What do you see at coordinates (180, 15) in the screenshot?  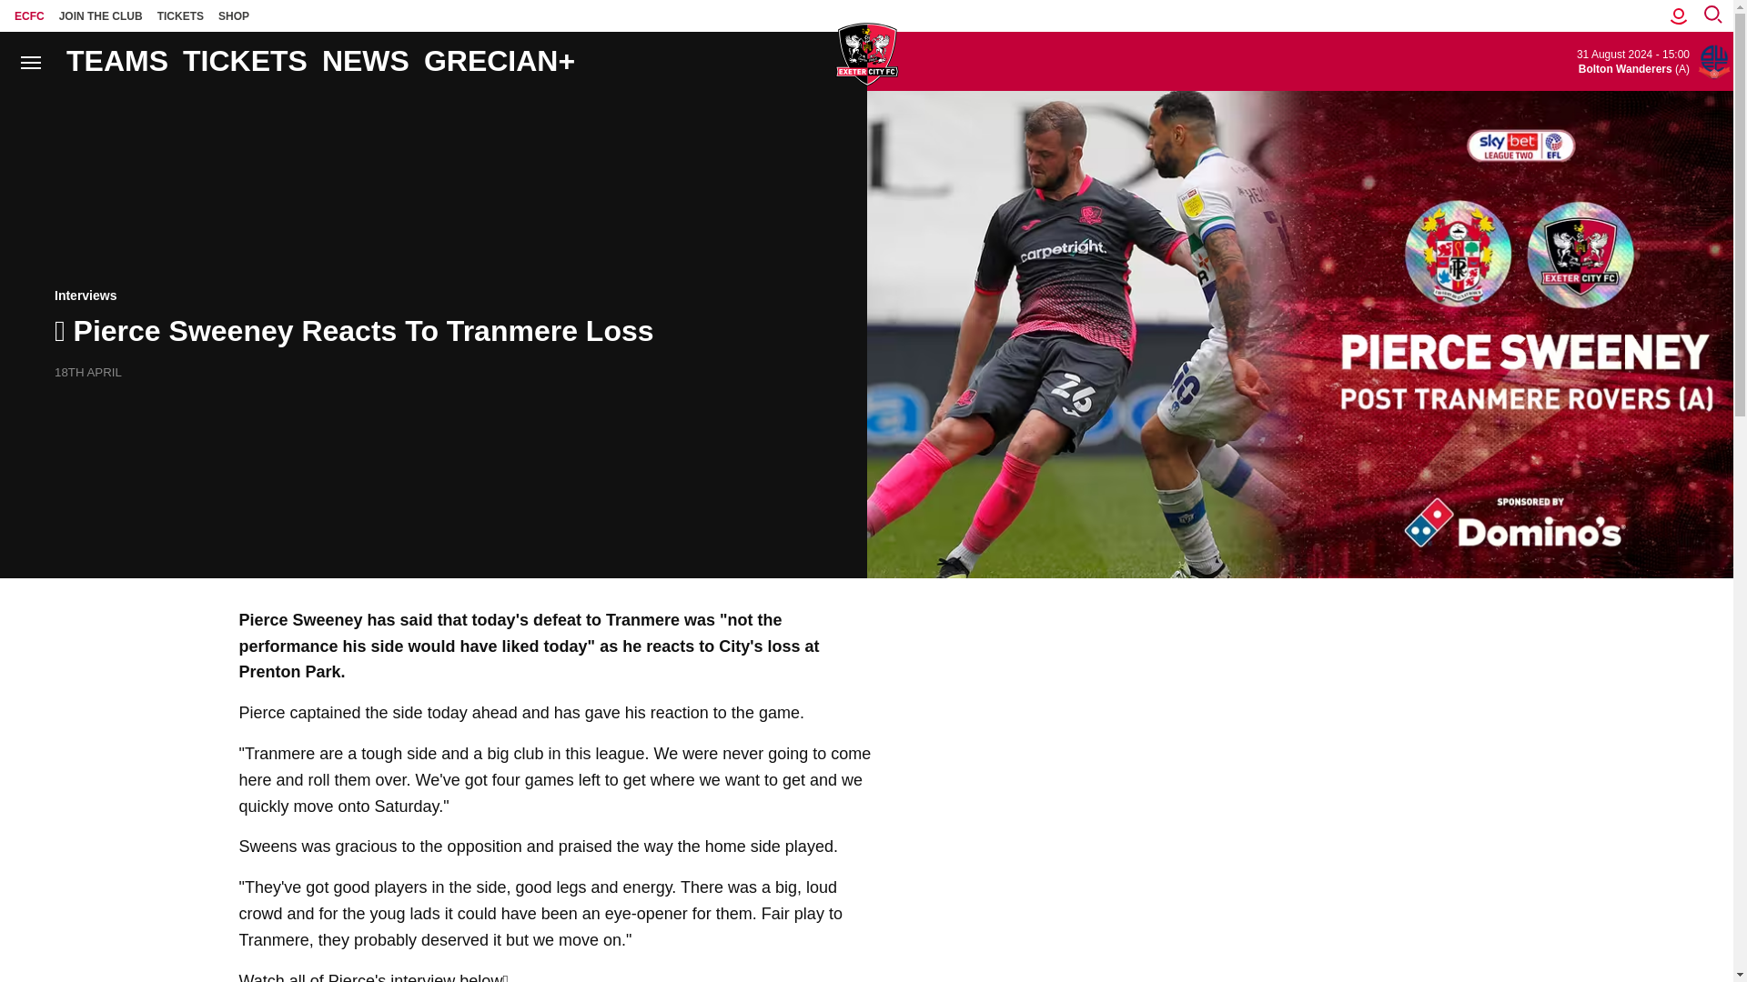 I see `TICKETS` at bounding box center [180, 15].